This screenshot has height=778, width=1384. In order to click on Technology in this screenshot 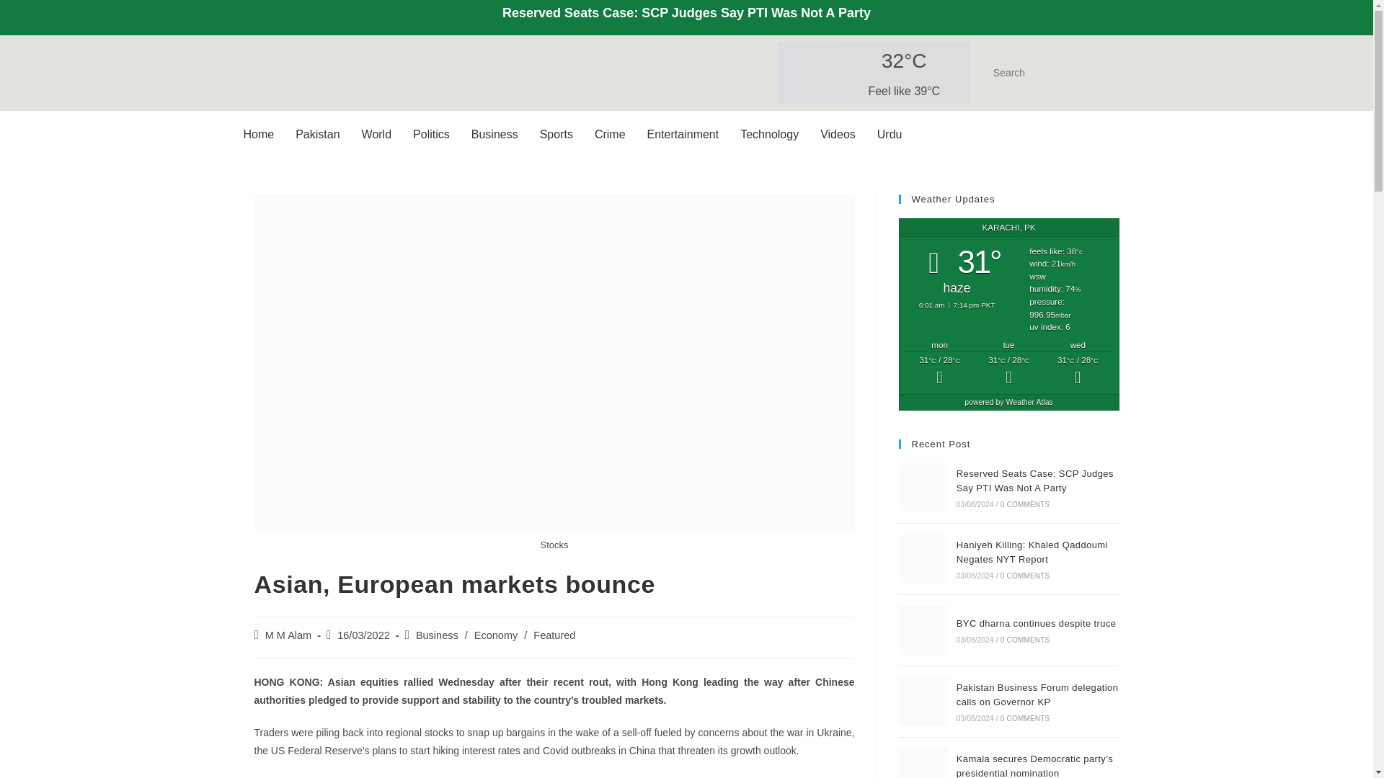, I will do `click(769, 134)`.